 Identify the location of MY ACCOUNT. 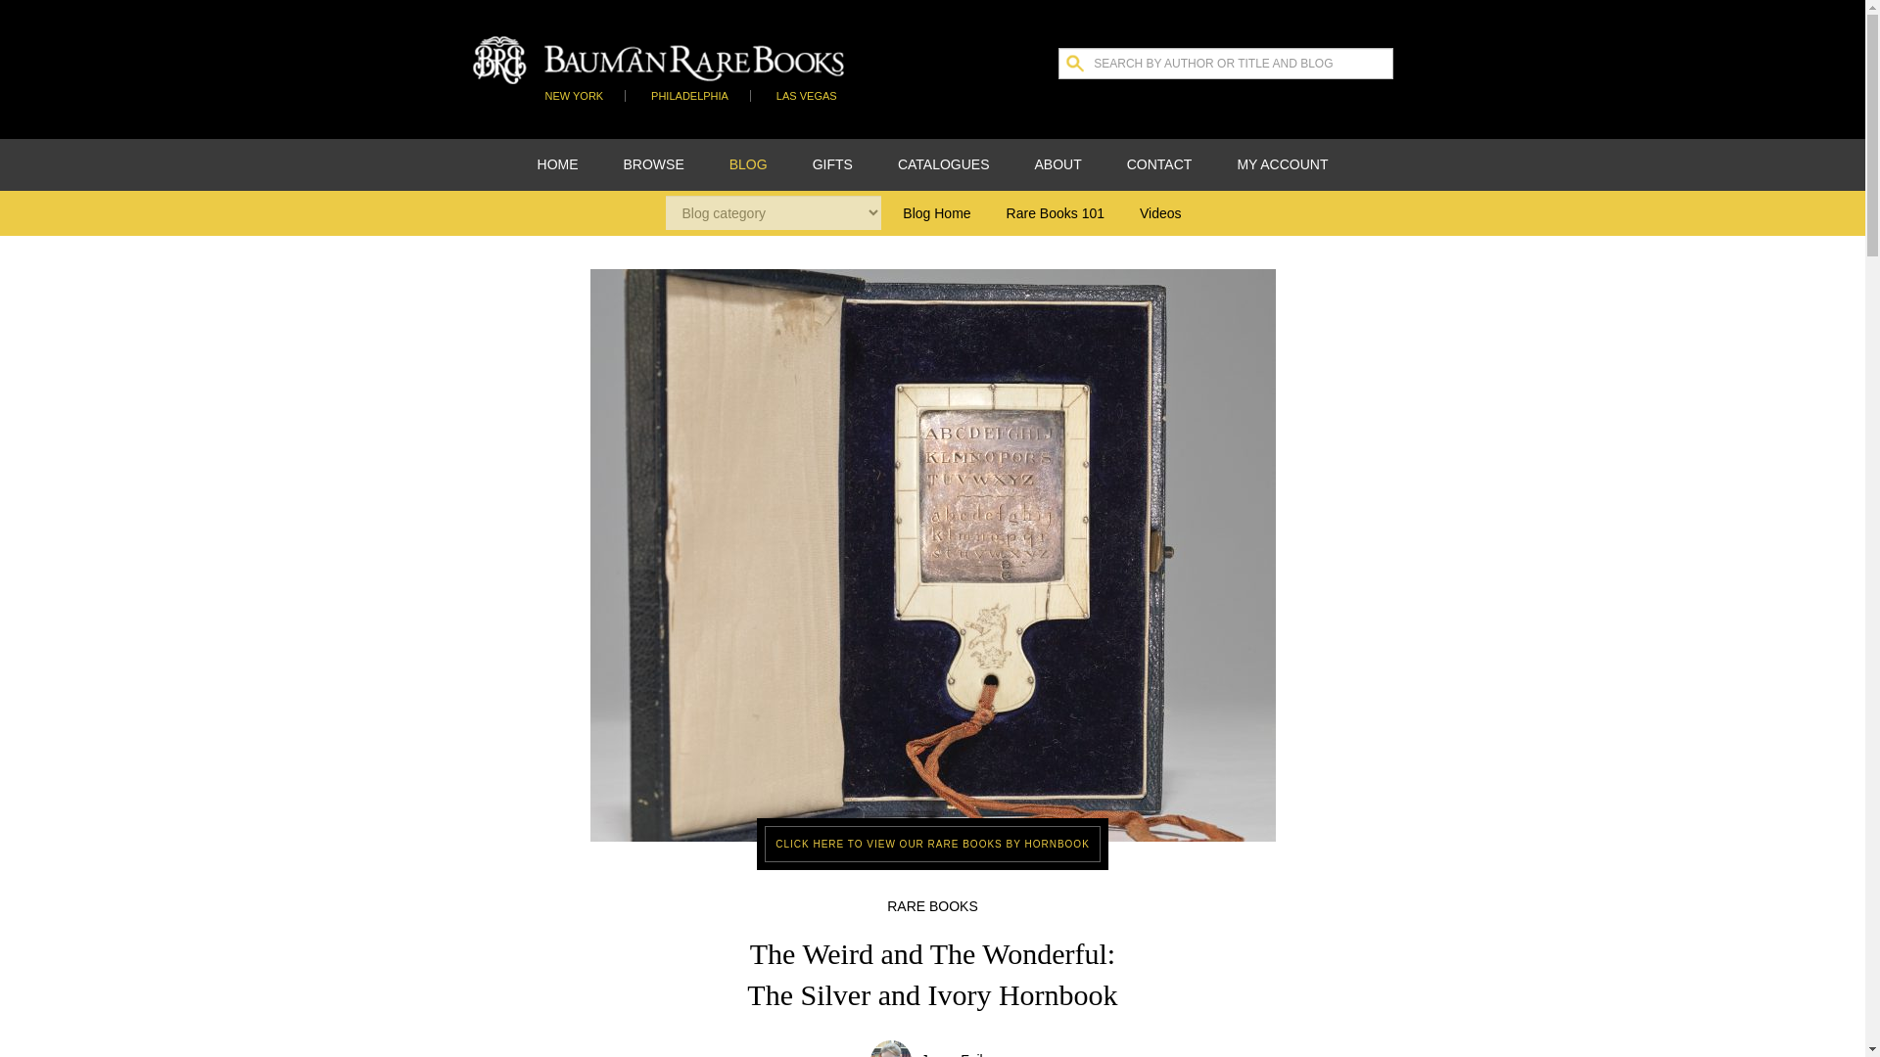
(1282, 164).